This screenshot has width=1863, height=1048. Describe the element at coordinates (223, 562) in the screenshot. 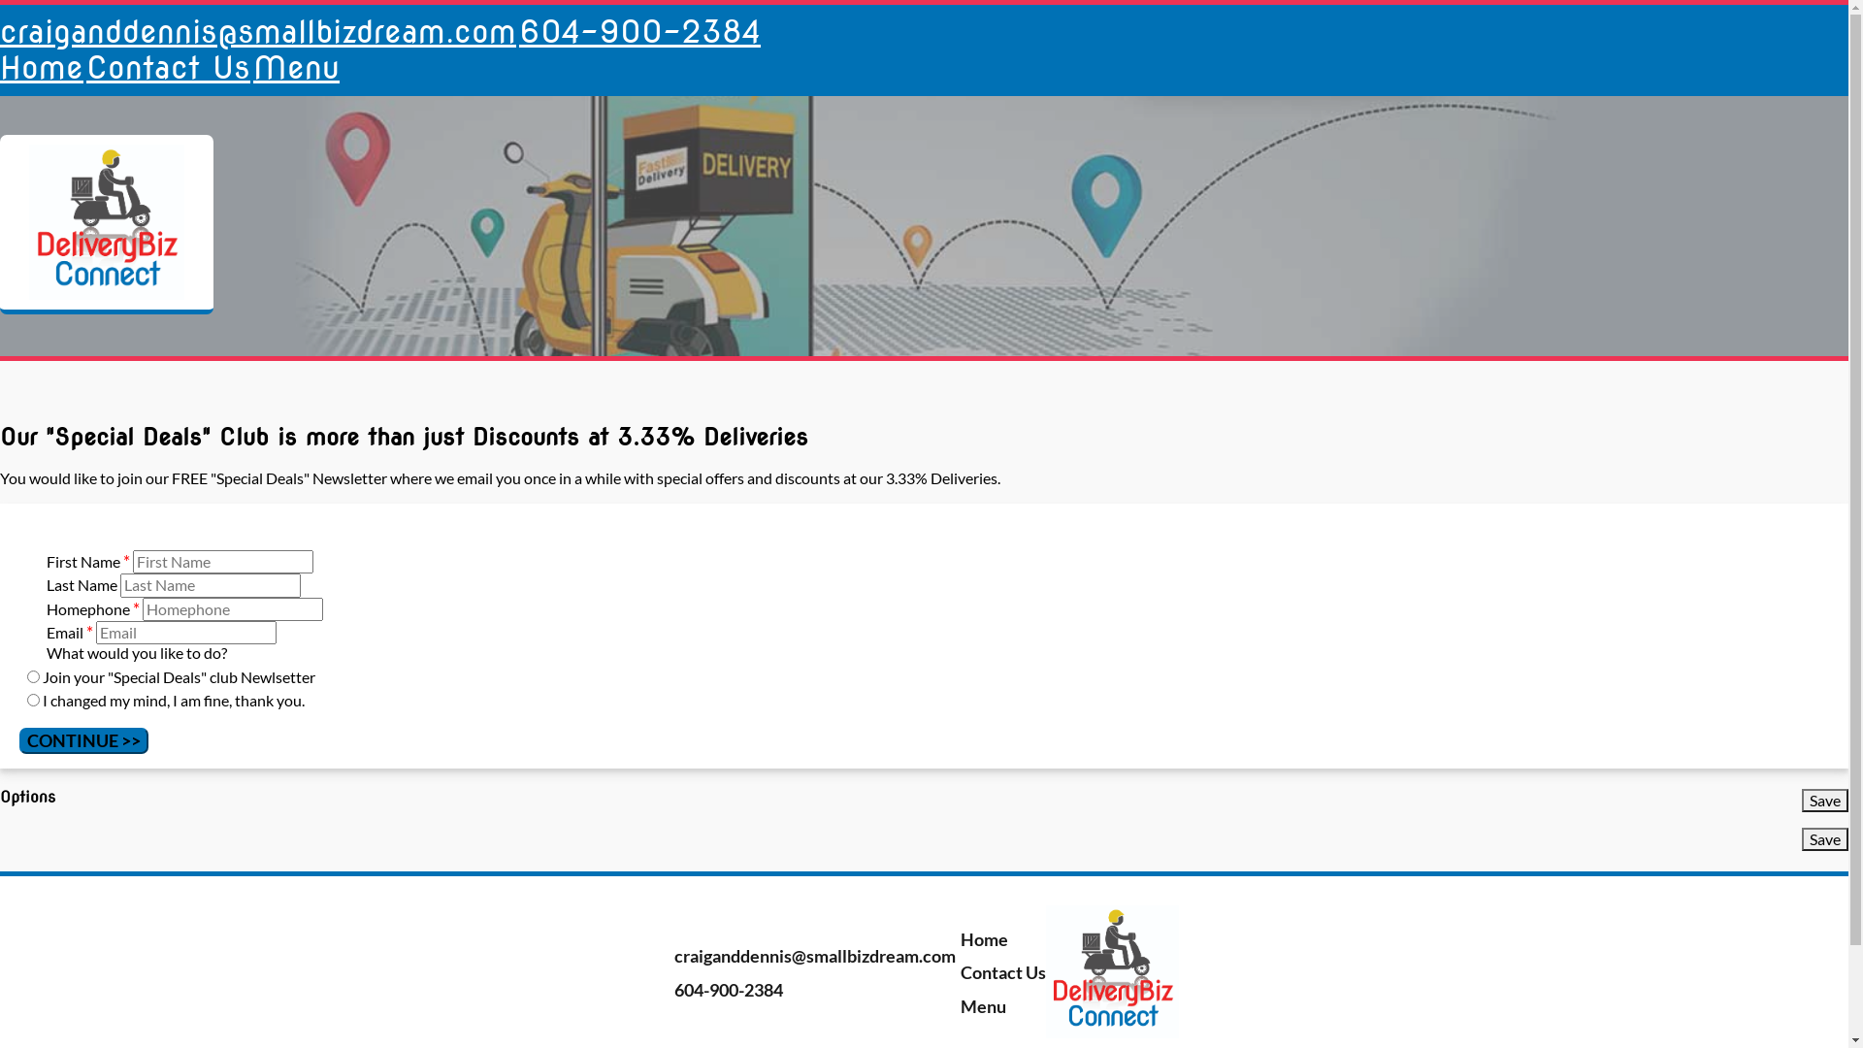

I see `This field cannot be blank.` at that location.